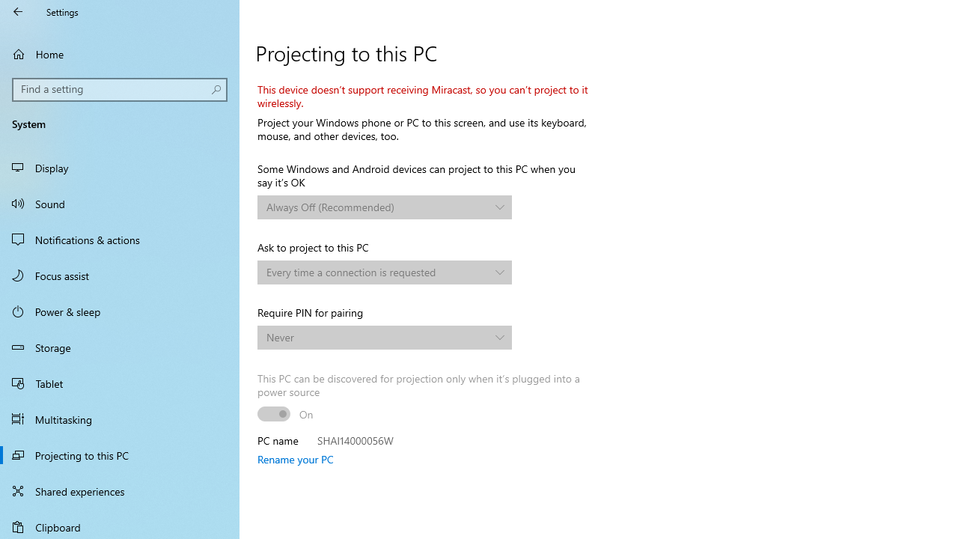 This screenshot has height=539, width=958. Describe the element at coordinates (120, 383) in the screenshot. I see `Tablet` at that location.